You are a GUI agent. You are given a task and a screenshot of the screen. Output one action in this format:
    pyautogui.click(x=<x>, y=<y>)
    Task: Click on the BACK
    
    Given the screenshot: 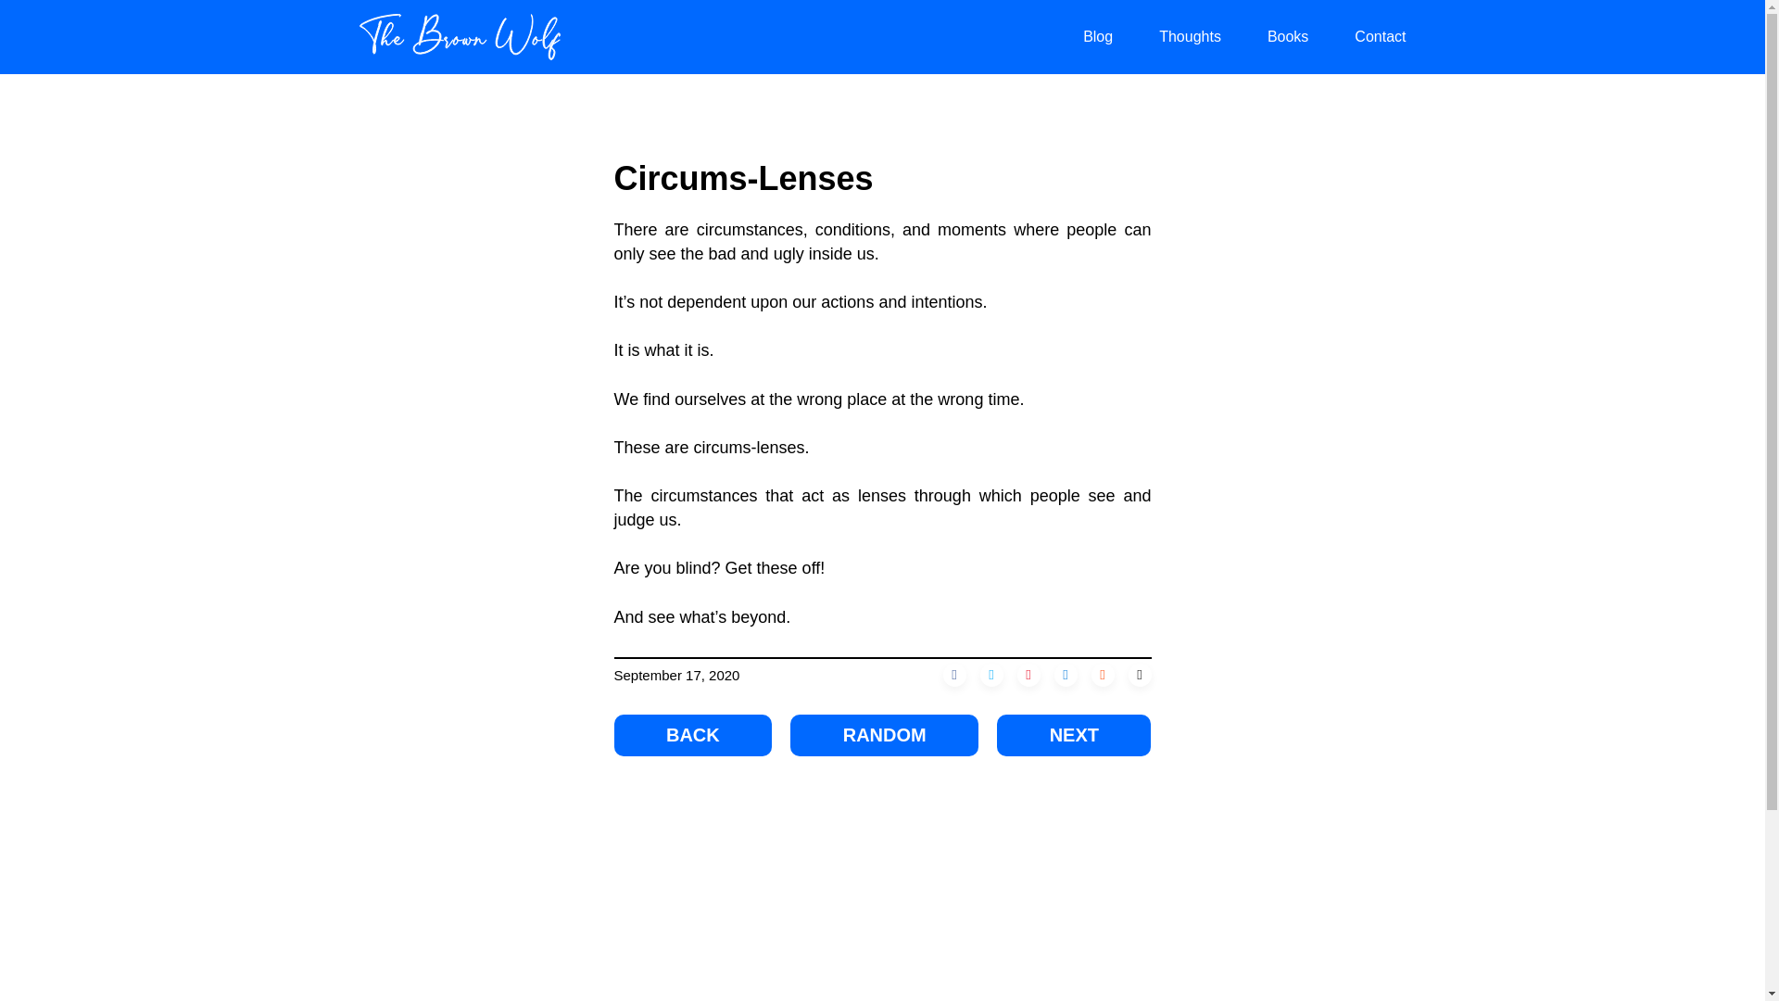 What is the action you would take?
    pyautogui.click(x=693, y=736)
    